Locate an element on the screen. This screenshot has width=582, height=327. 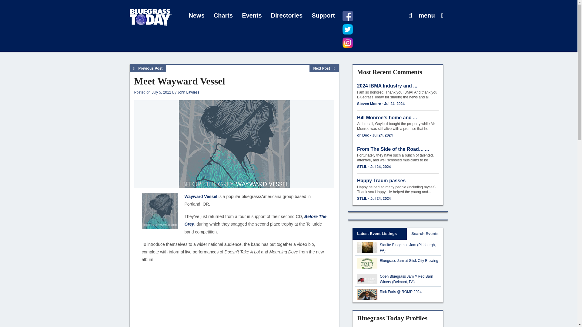
News is located at coordinates (196, 16).